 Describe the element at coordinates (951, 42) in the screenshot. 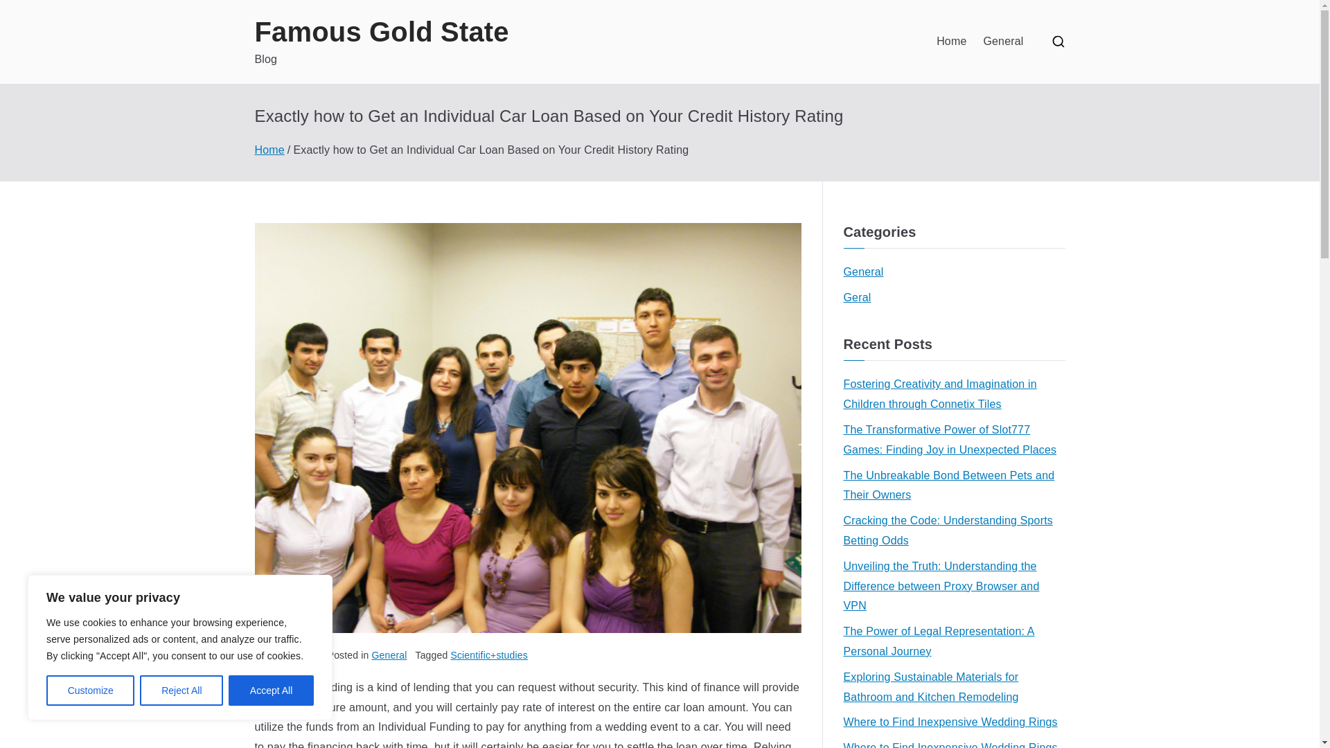

I see `Home` at that location.